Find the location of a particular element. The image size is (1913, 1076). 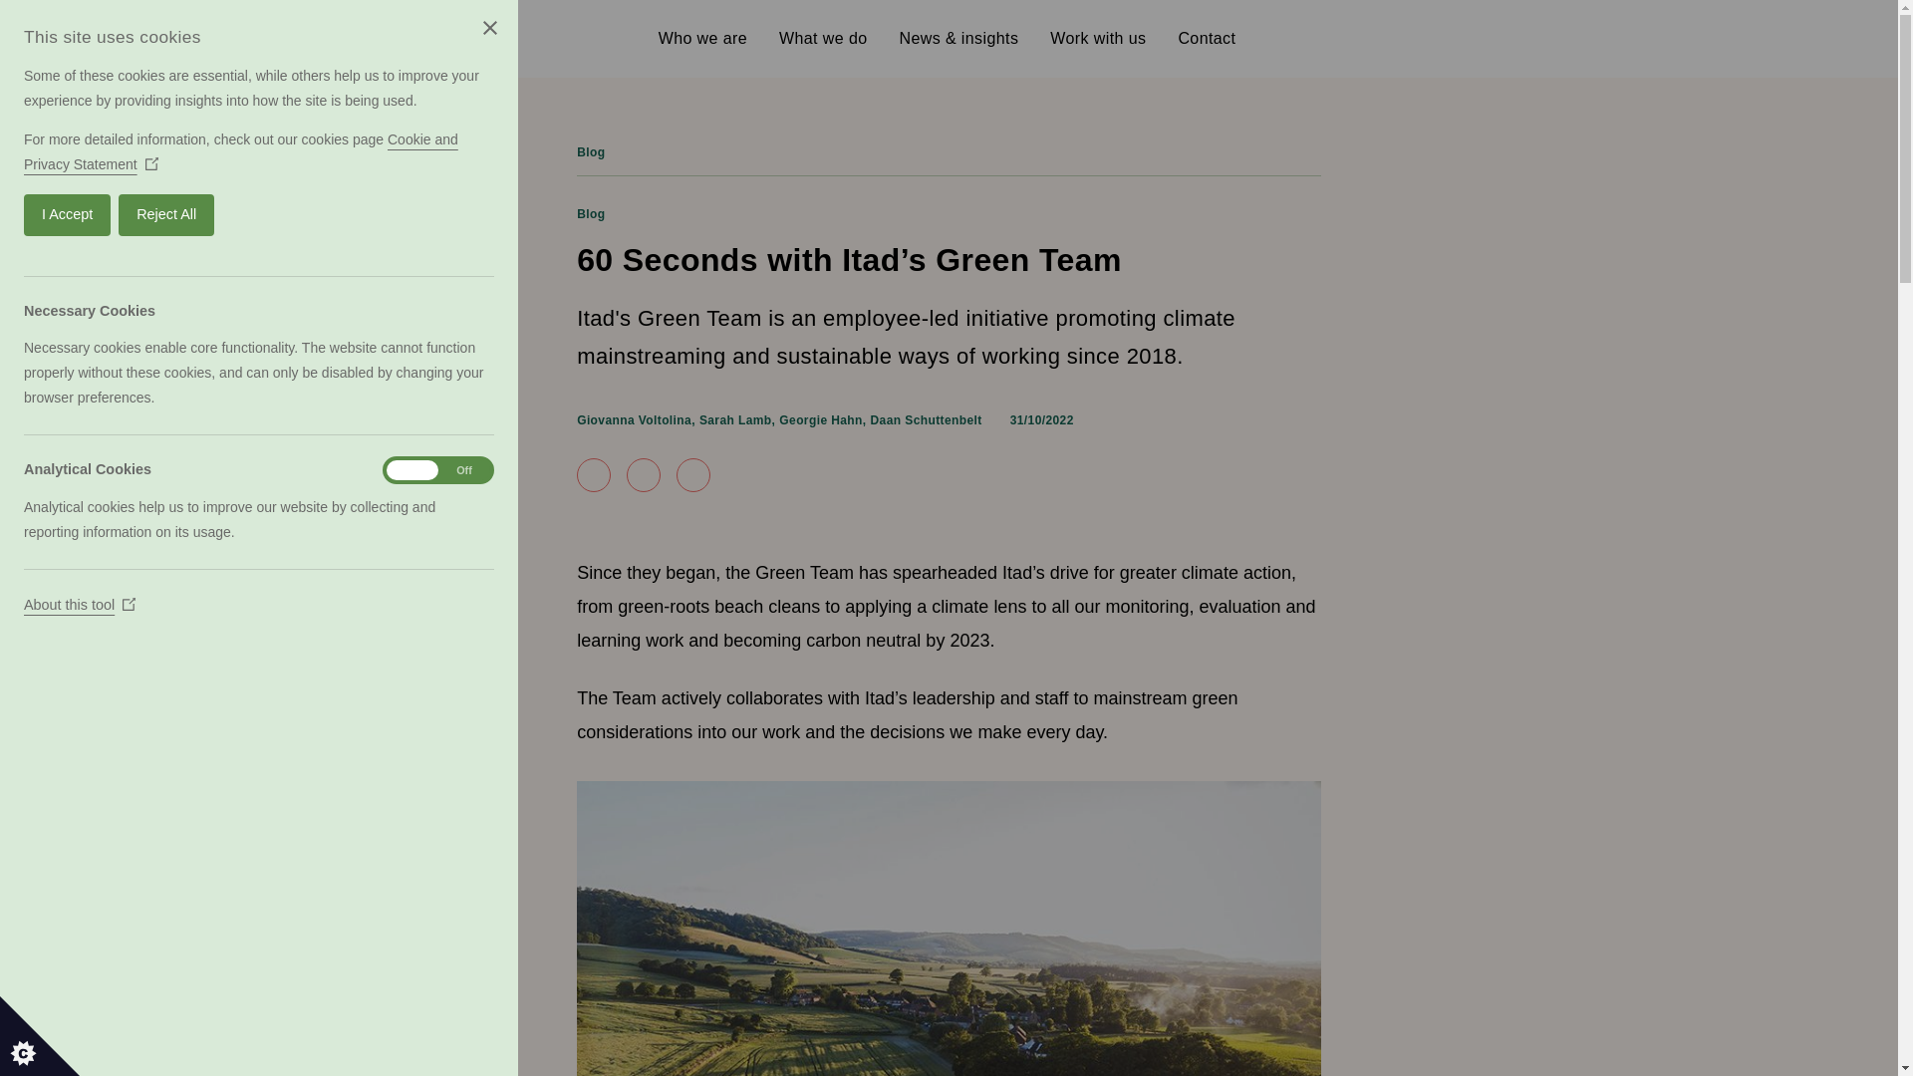

Share on LinkedIn is located at coordinates (693, 474).